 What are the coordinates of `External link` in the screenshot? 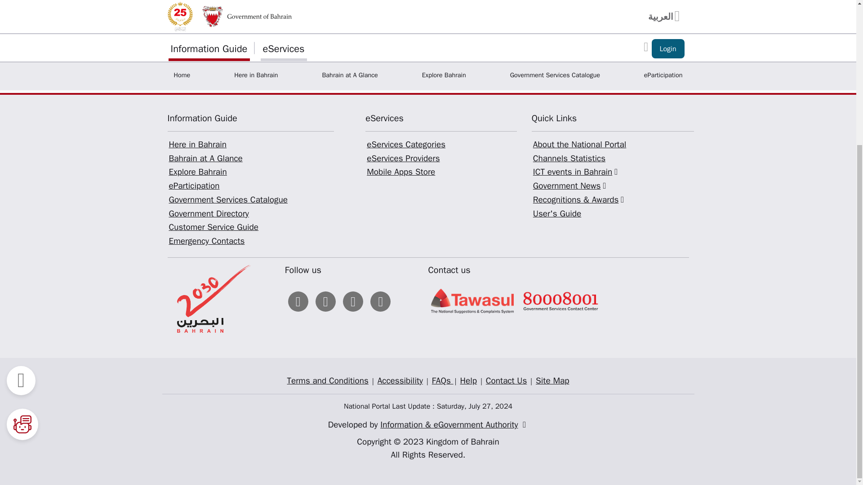 It's located at (622, 199).